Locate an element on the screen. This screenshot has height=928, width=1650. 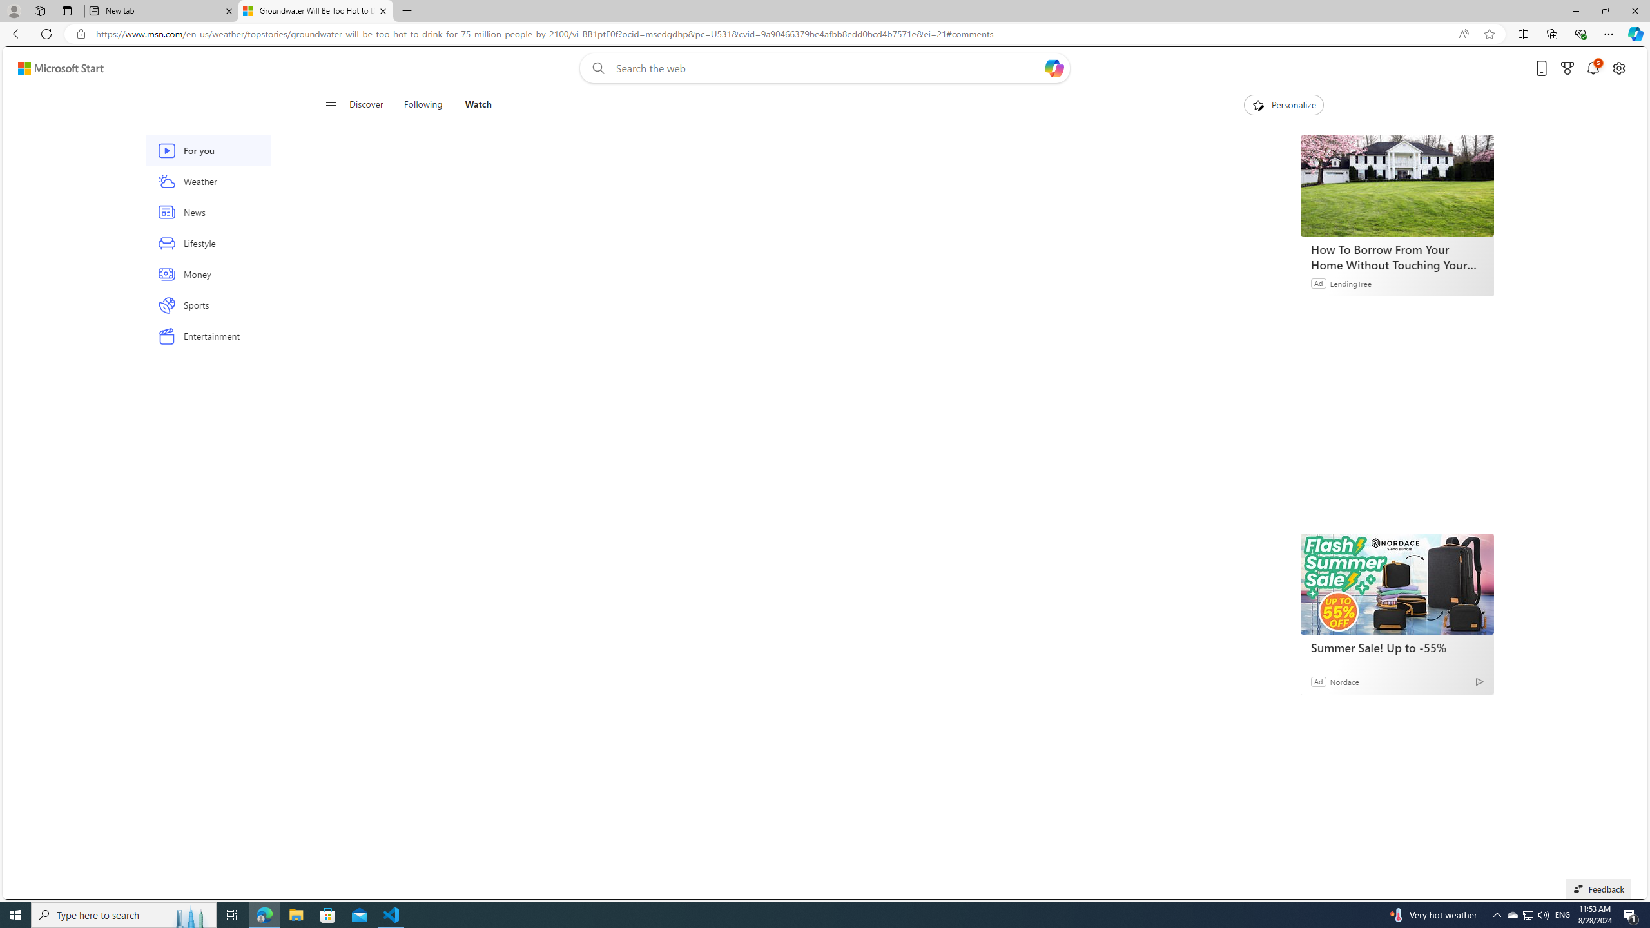
Web search is located at coordinates (596, 68).